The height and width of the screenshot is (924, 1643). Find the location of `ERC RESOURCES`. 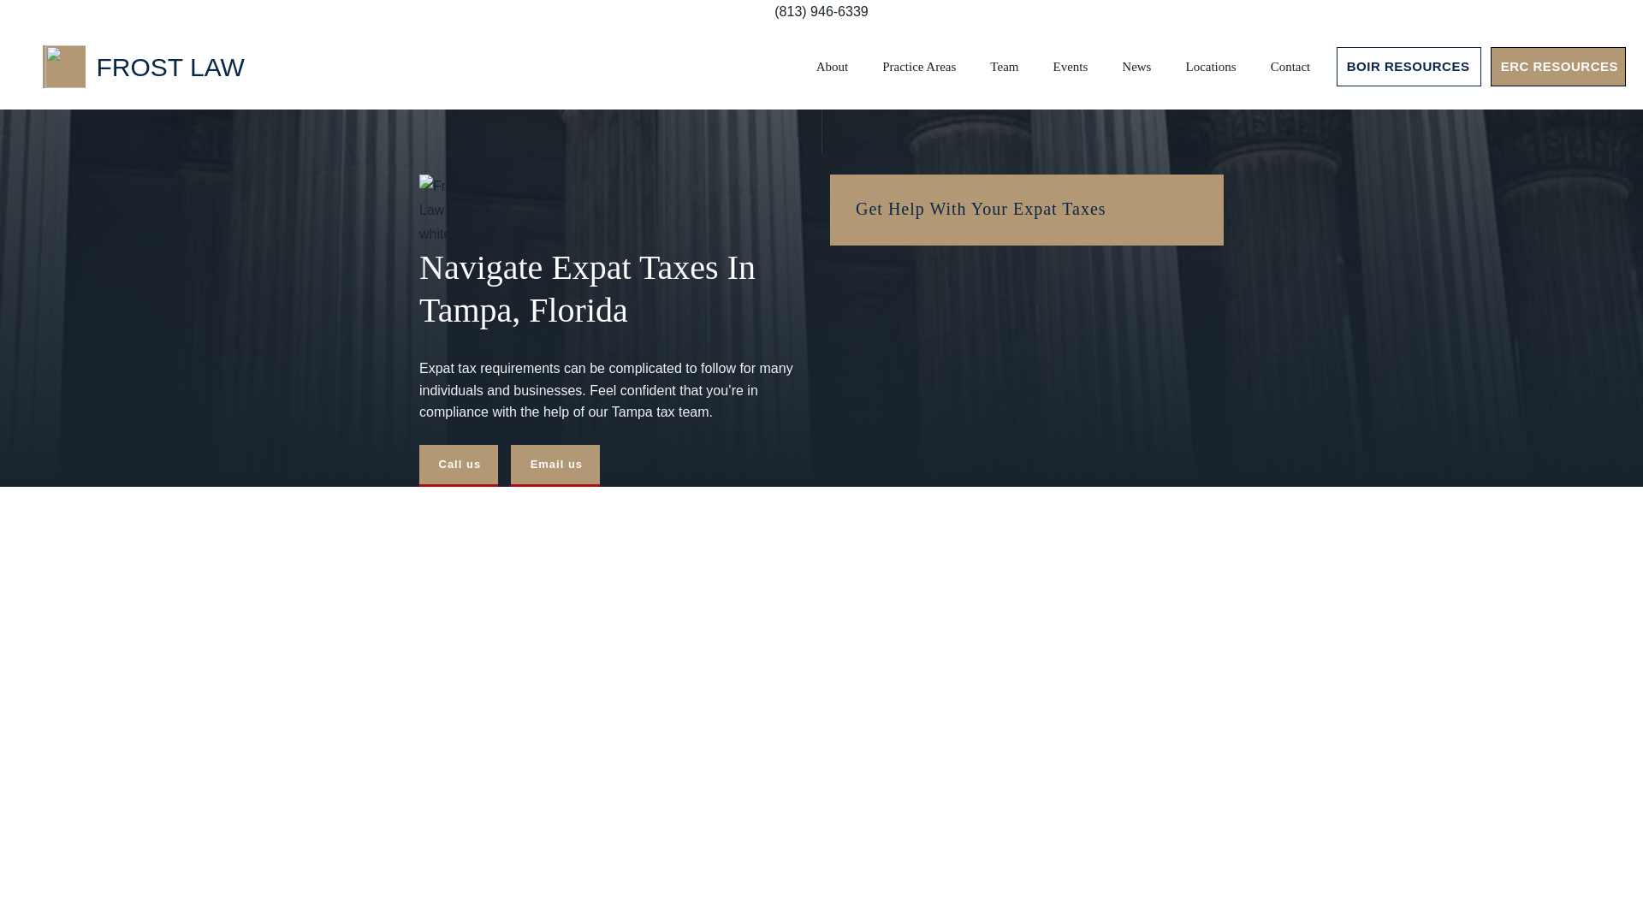

ERC RESOURCES is located at coordinates (1557, 67).